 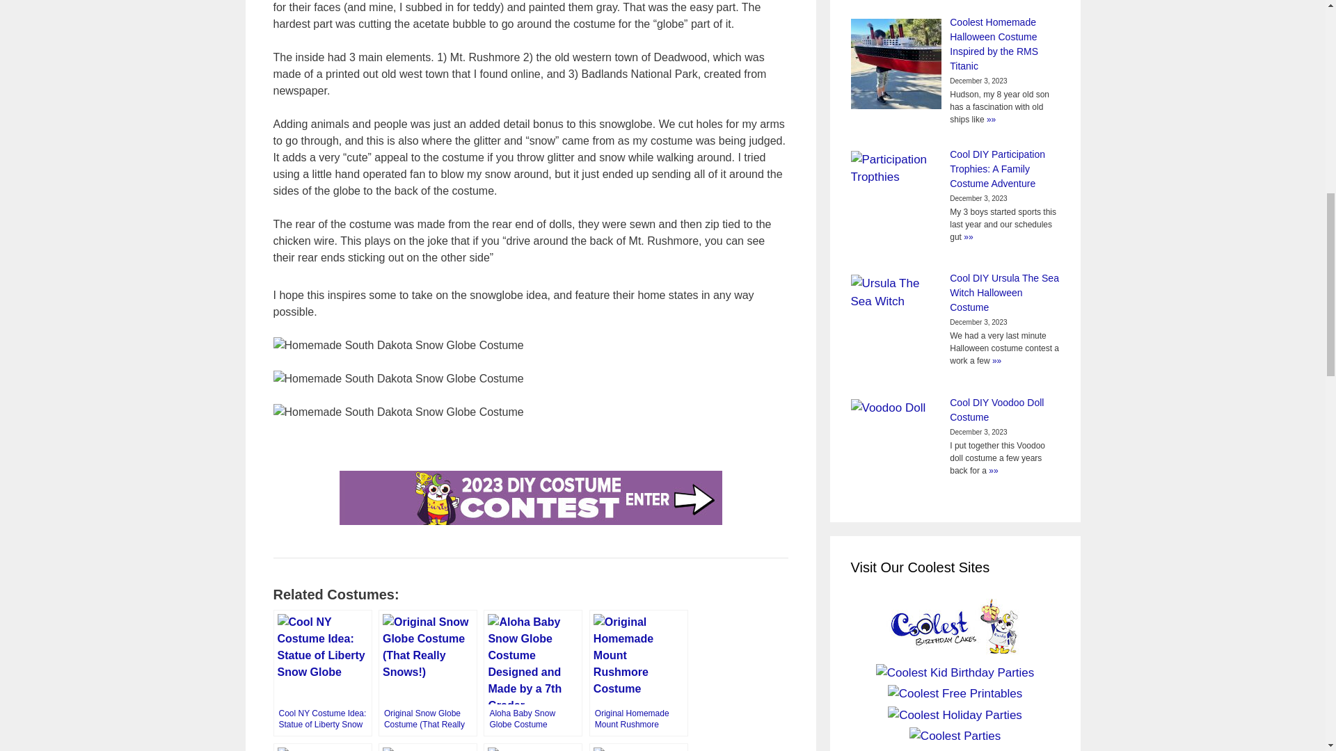 I want to click on Cool Homemade Group Costume: South Pole Penguins, so click(x=427, y=747).